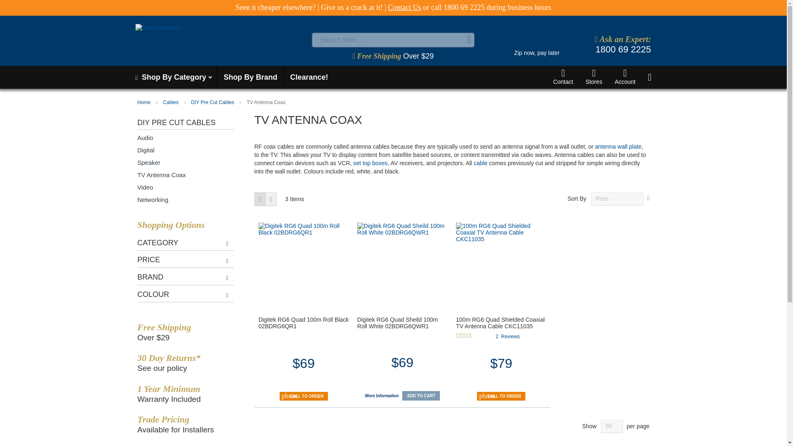 The height and width of the screenshot is (446, 793). Describe the element at coordinates (173, 77) in the screenshot. I see `Shop By Category` at that location.